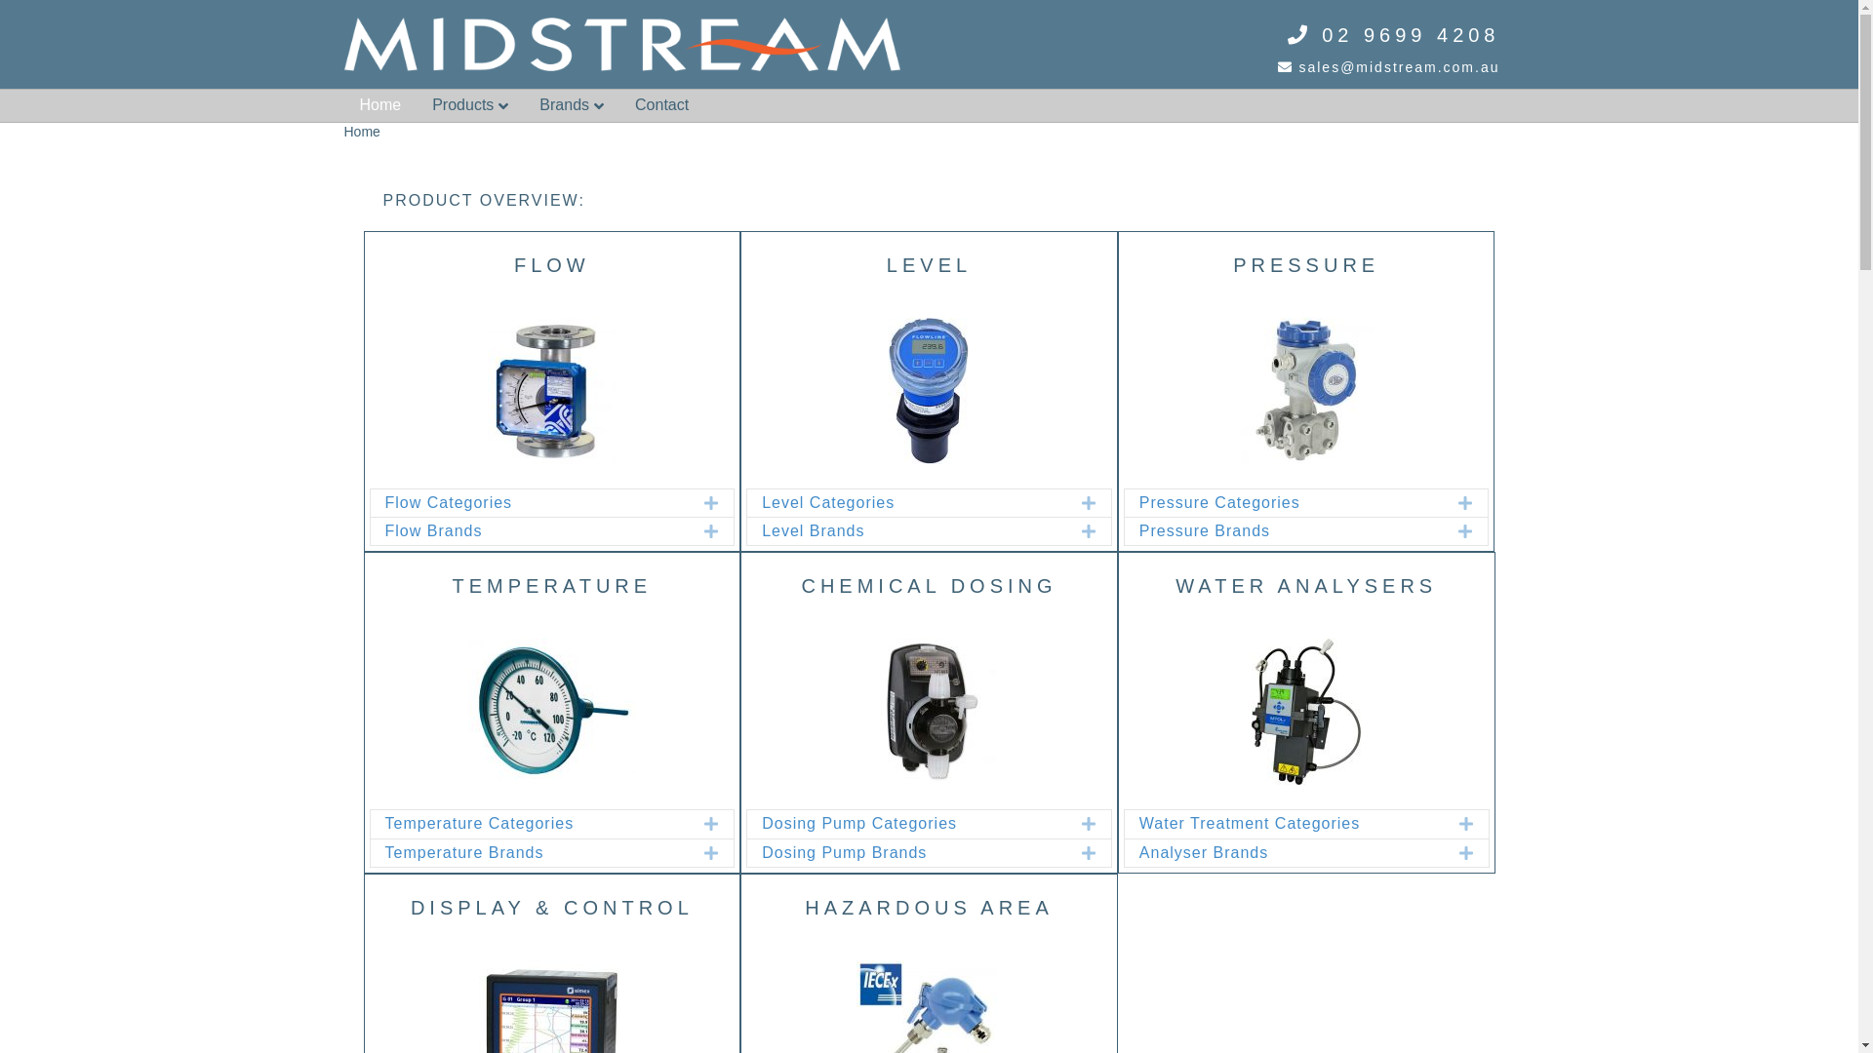 Image resolution: width=1873 pixels, height=1053 pixels. I want to click on Expand, so click(1452, 853).